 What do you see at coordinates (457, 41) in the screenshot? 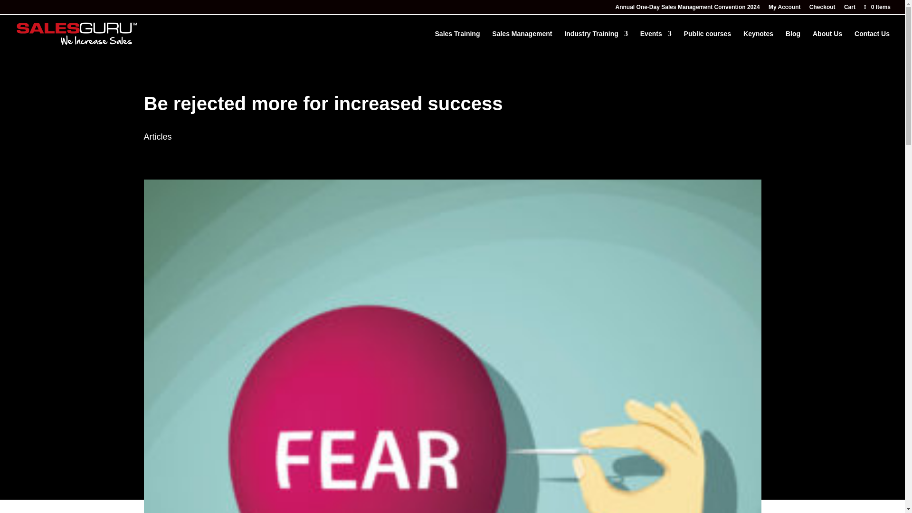
I see `Sales Training` at bounding box center [457, 41].